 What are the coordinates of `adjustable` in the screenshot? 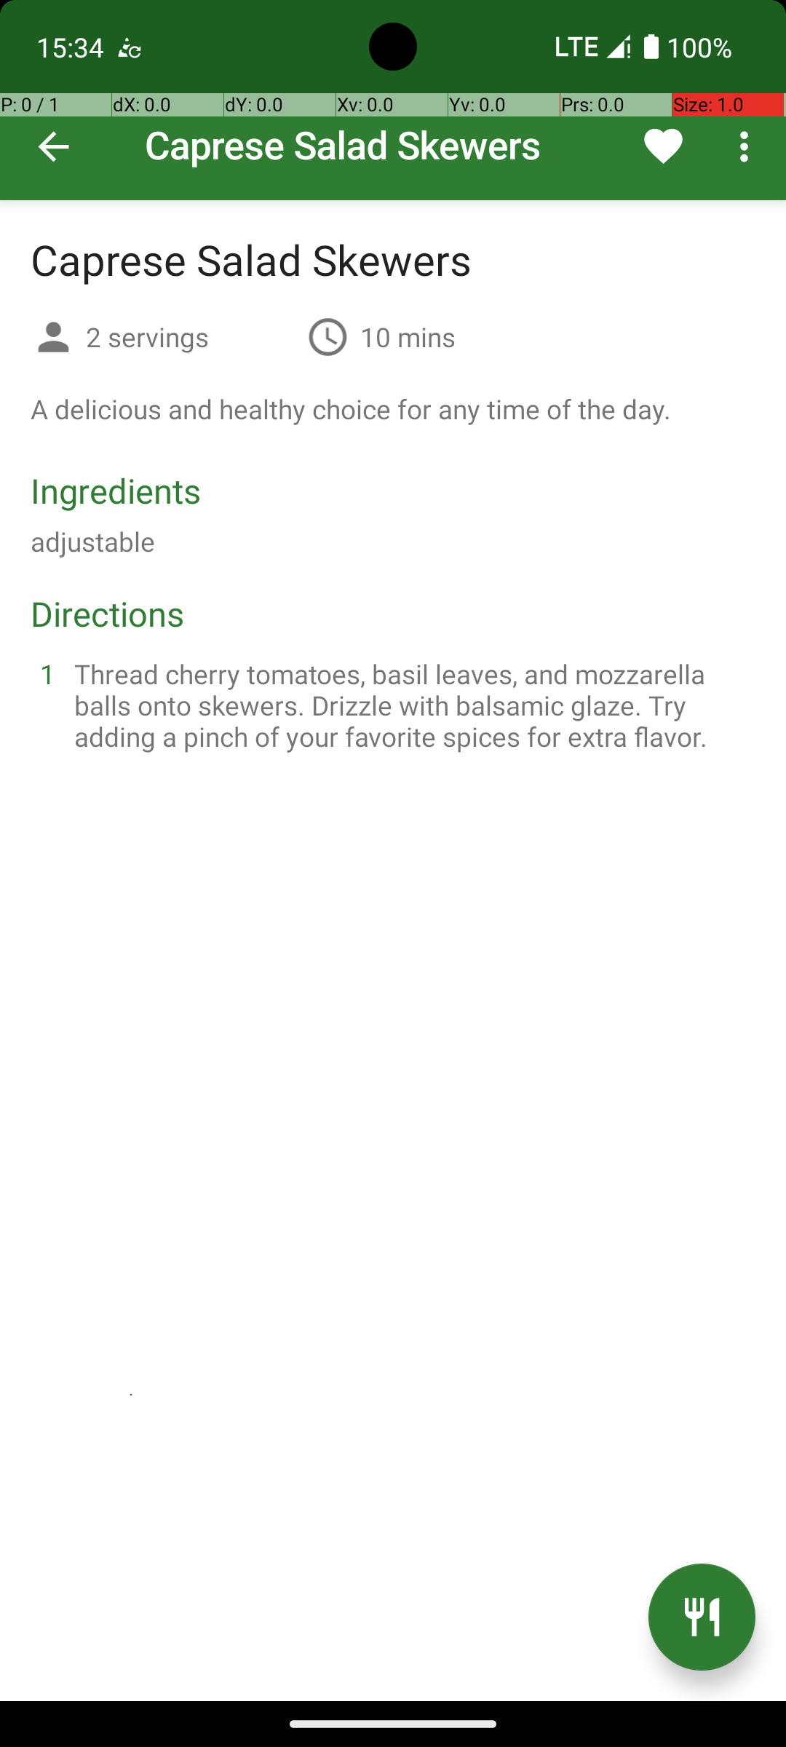 It's located at (93, 542).